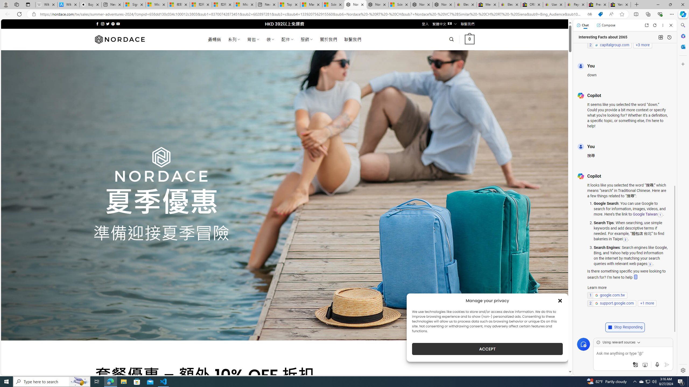 The image size is (689, 387). Describe the element at coordinates (606, 25) in the screenshot. I see `Compose` at that location.